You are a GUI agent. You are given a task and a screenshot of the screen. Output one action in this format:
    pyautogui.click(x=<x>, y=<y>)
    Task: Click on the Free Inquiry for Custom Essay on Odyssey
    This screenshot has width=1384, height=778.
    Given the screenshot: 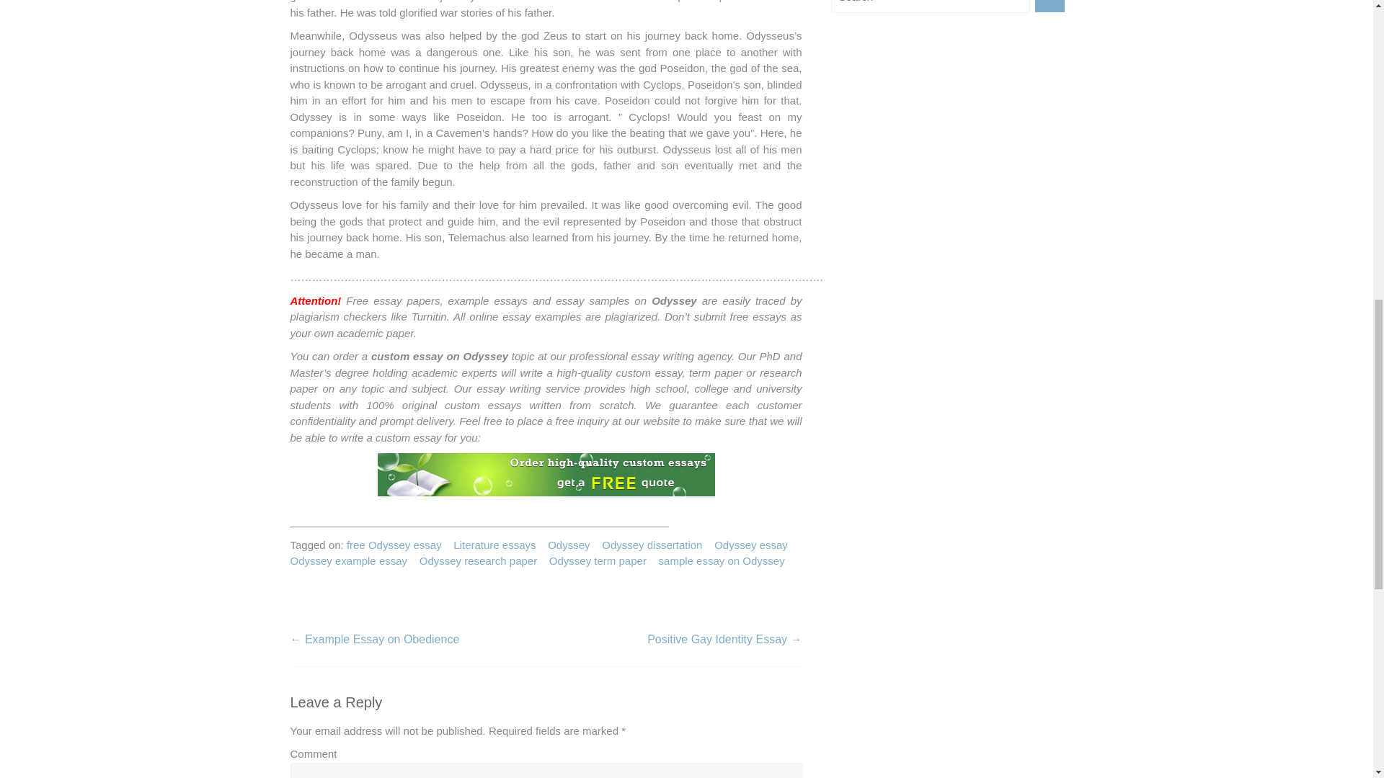 What is the action you would take?
    pyautogui.click(x=546, y=474)
    